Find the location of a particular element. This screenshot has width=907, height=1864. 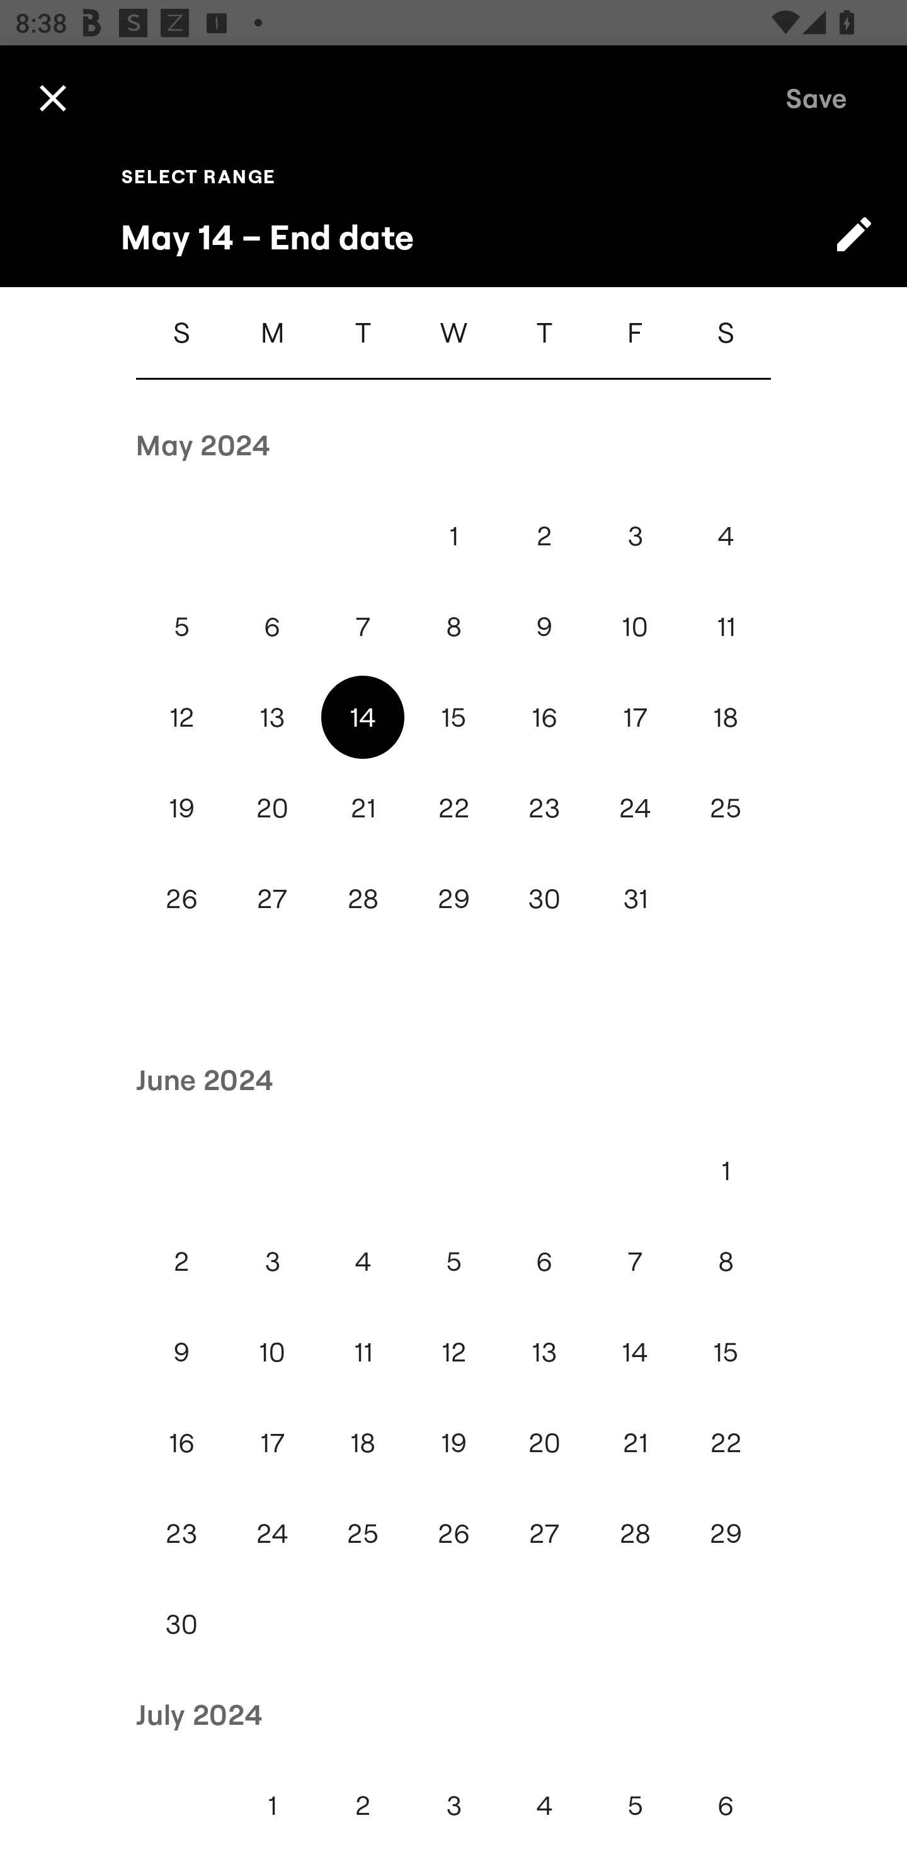

25 Tue, Jun 25 is located at coordinates (363, 1533).